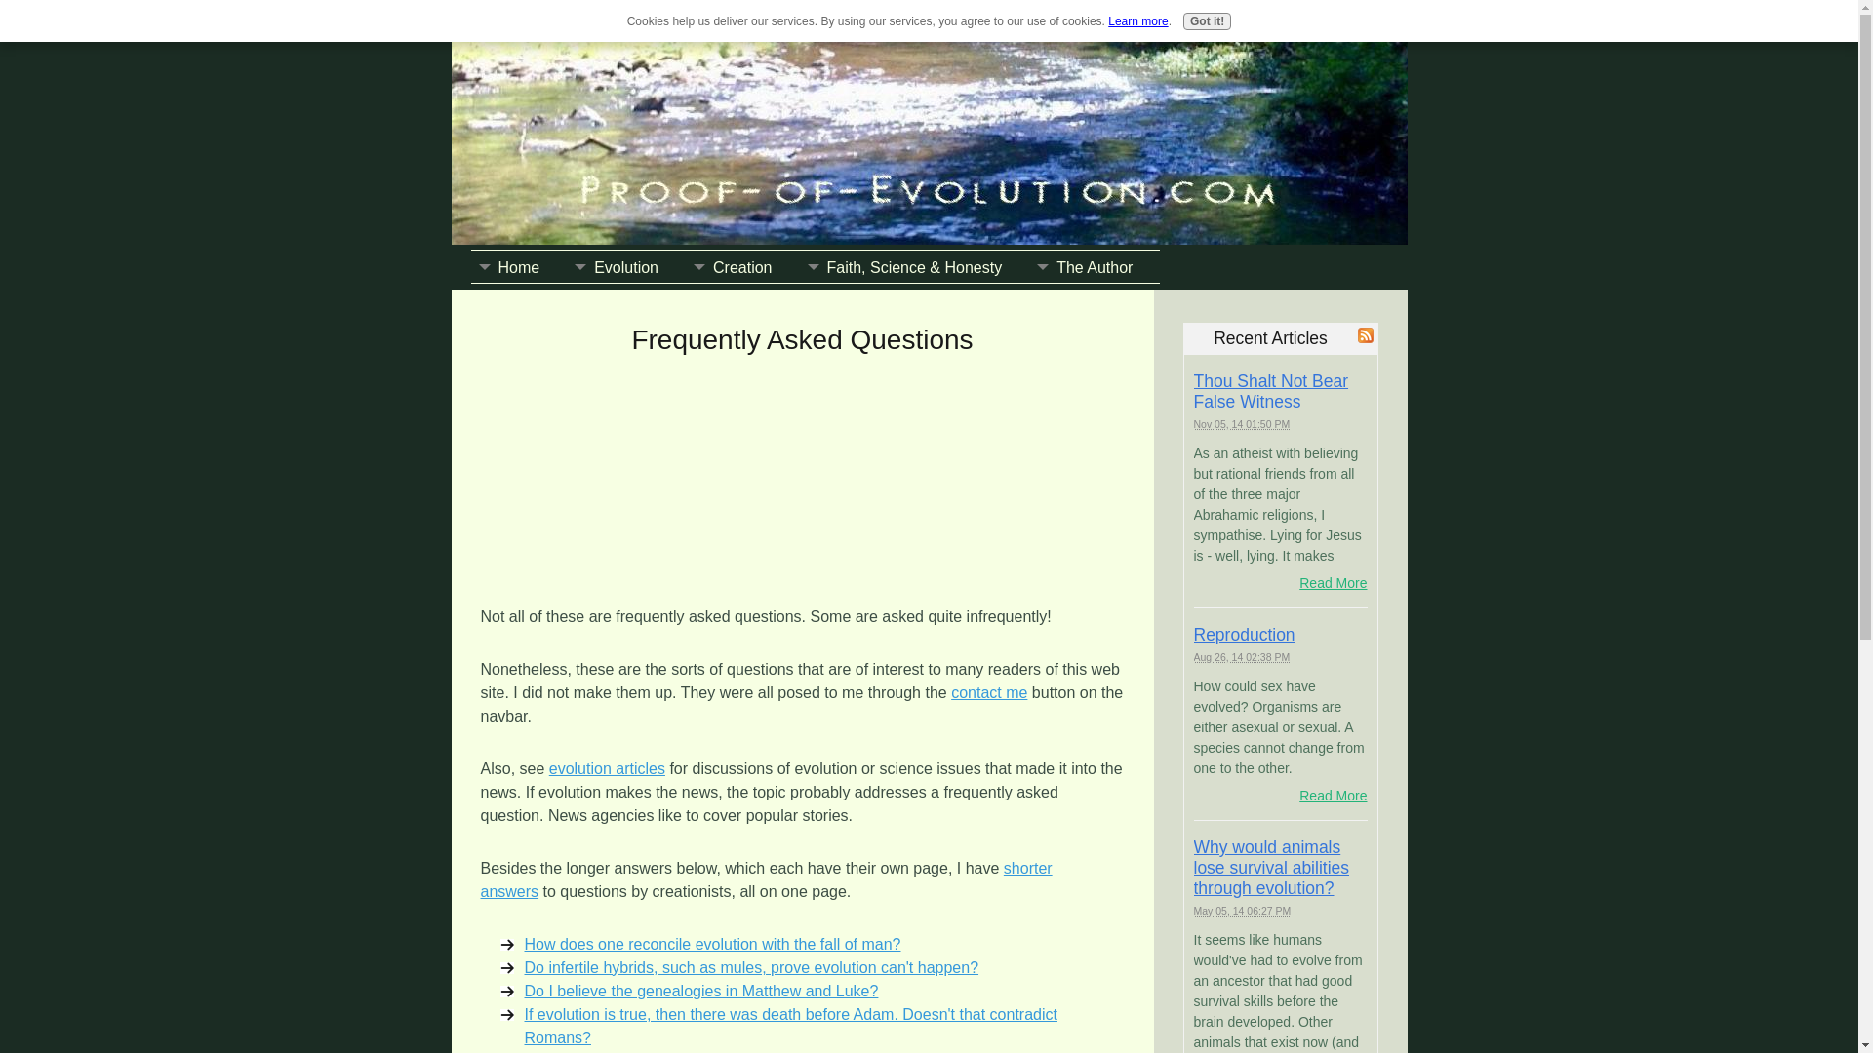 This screenshot has height=1053, width=1873. Describe the element at coordinates (607, 768) in the screenshot. I see `evolution articles` at that location.